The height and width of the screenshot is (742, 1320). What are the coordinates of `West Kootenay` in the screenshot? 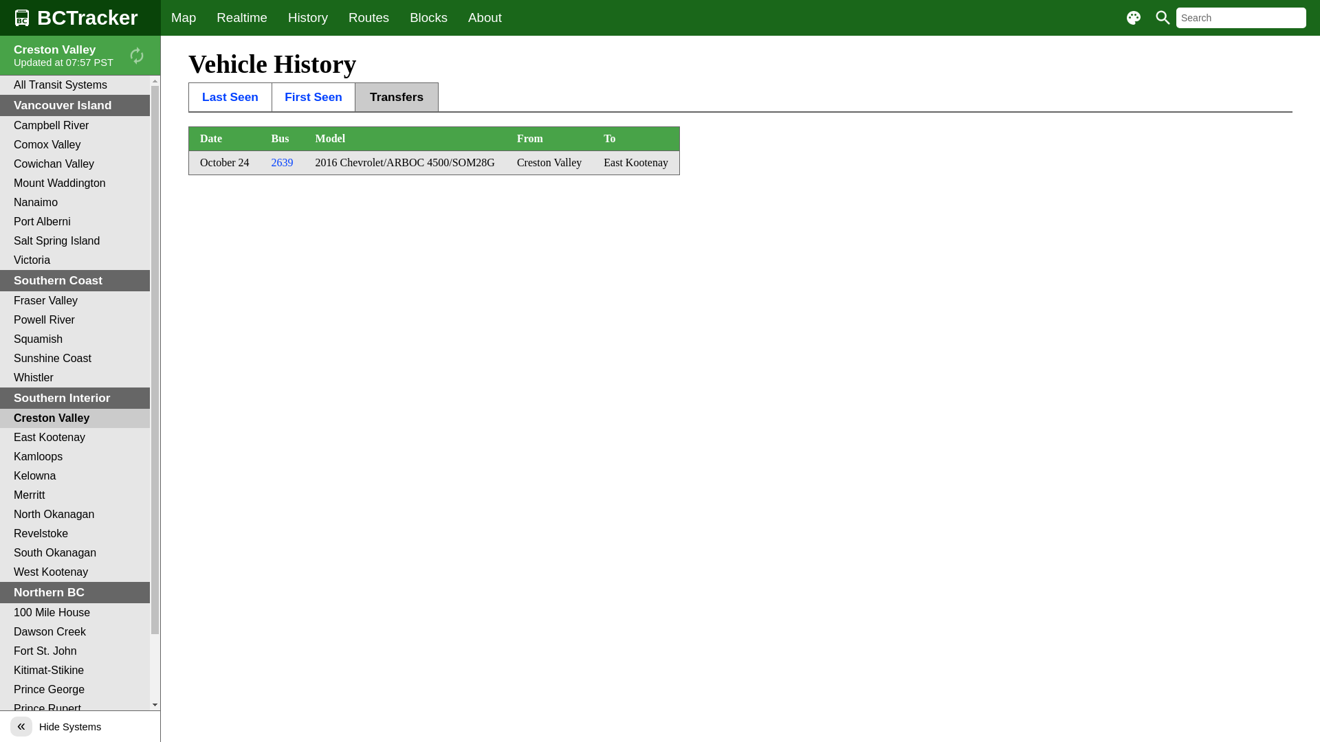 It's located at (75, 572).